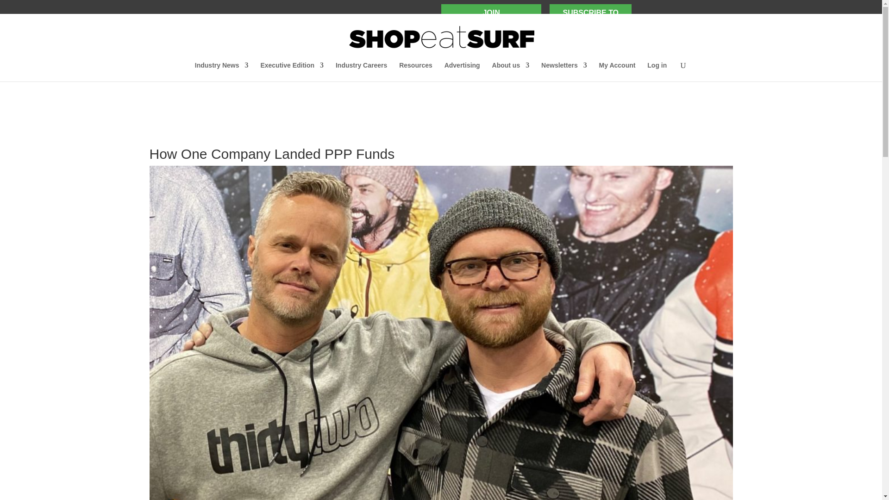 The image size is (889, 500). I want to click on Resources, so click(511, 71).